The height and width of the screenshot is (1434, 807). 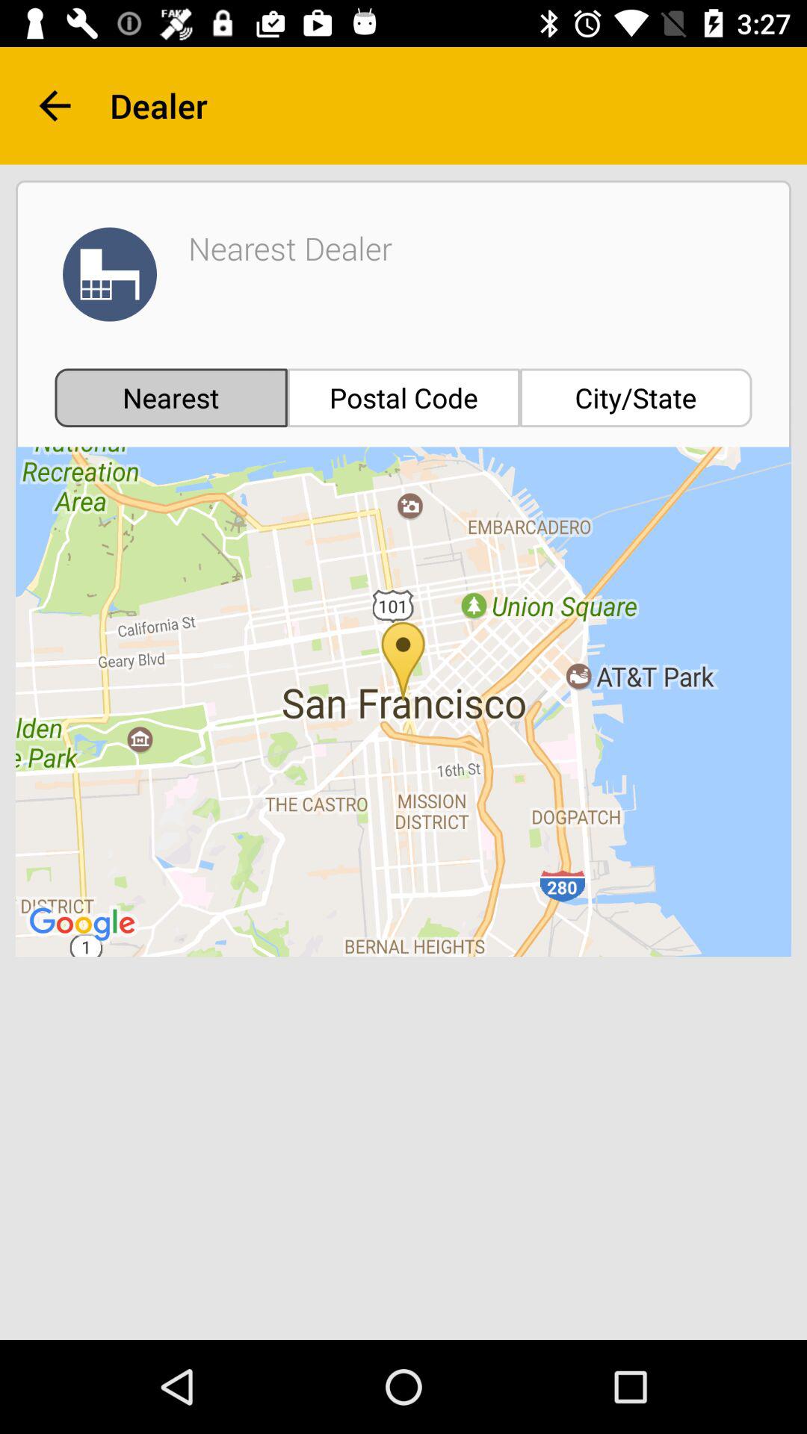 What do you see at coordinates (636, 397) in the screenshot?
I see `turn on the icon to the right of postal code item` at bounding box center [636, 397].